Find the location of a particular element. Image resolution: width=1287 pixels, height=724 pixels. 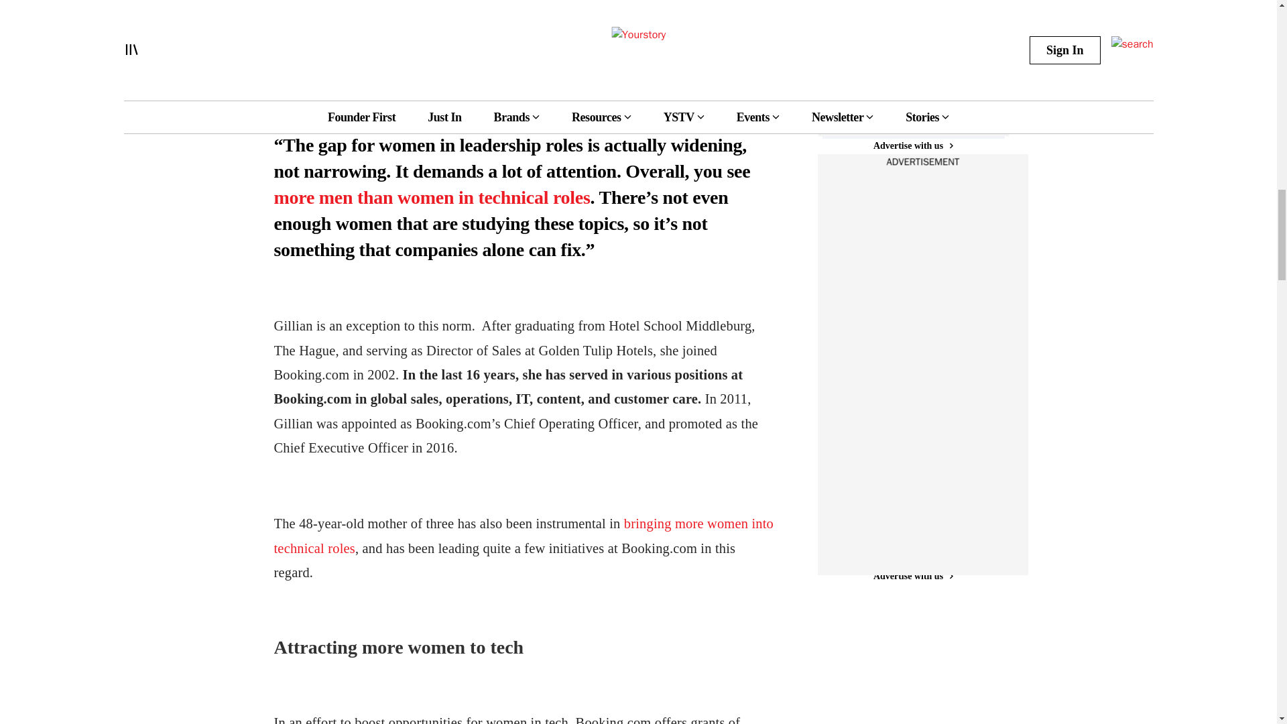

more men than women in technical roles is located at coordinates (431, 197).